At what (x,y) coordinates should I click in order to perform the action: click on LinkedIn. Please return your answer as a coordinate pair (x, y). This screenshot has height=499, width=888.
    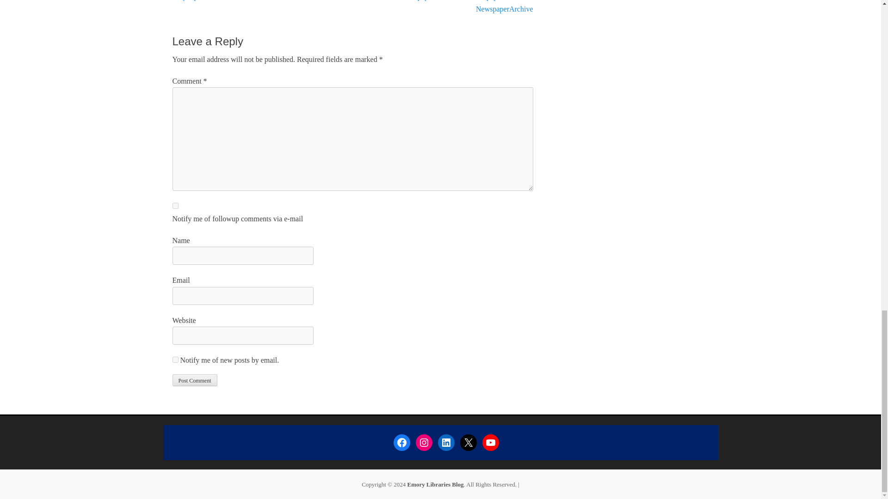
    Looking at the image, I should click on (446, 442).